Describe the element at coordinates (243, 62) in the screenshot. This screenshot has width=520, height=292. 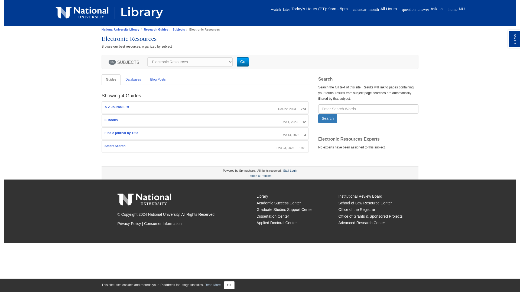
I see `Go` at that location.